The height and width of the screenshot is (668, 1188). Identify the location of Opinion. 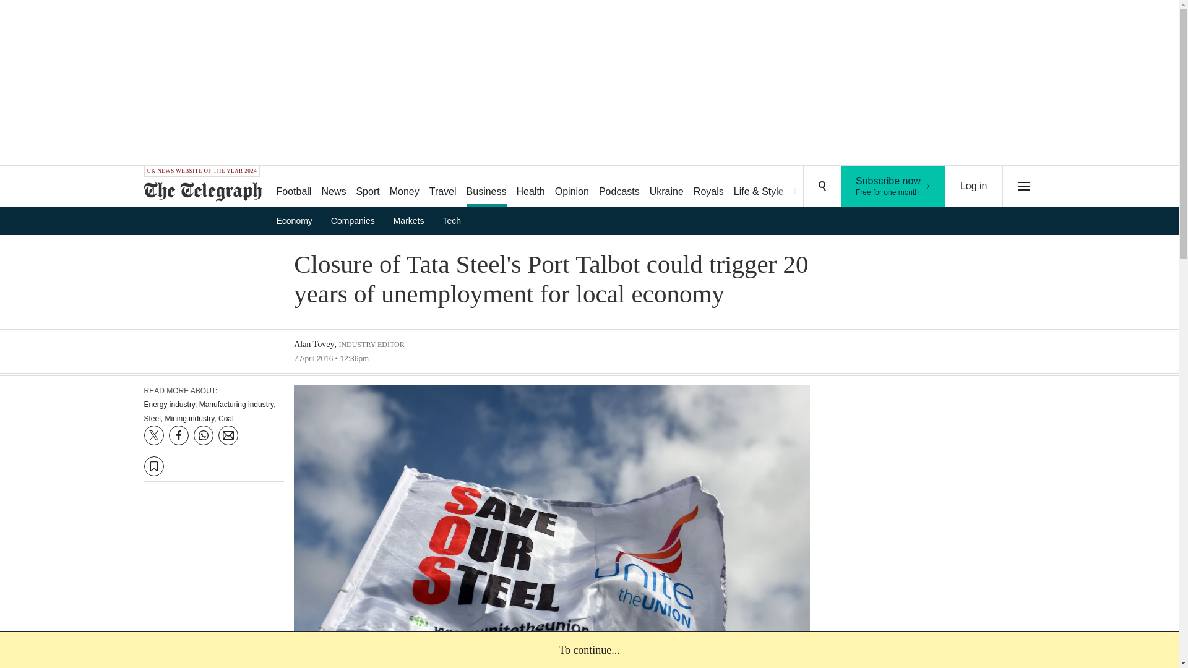
(443, 187).